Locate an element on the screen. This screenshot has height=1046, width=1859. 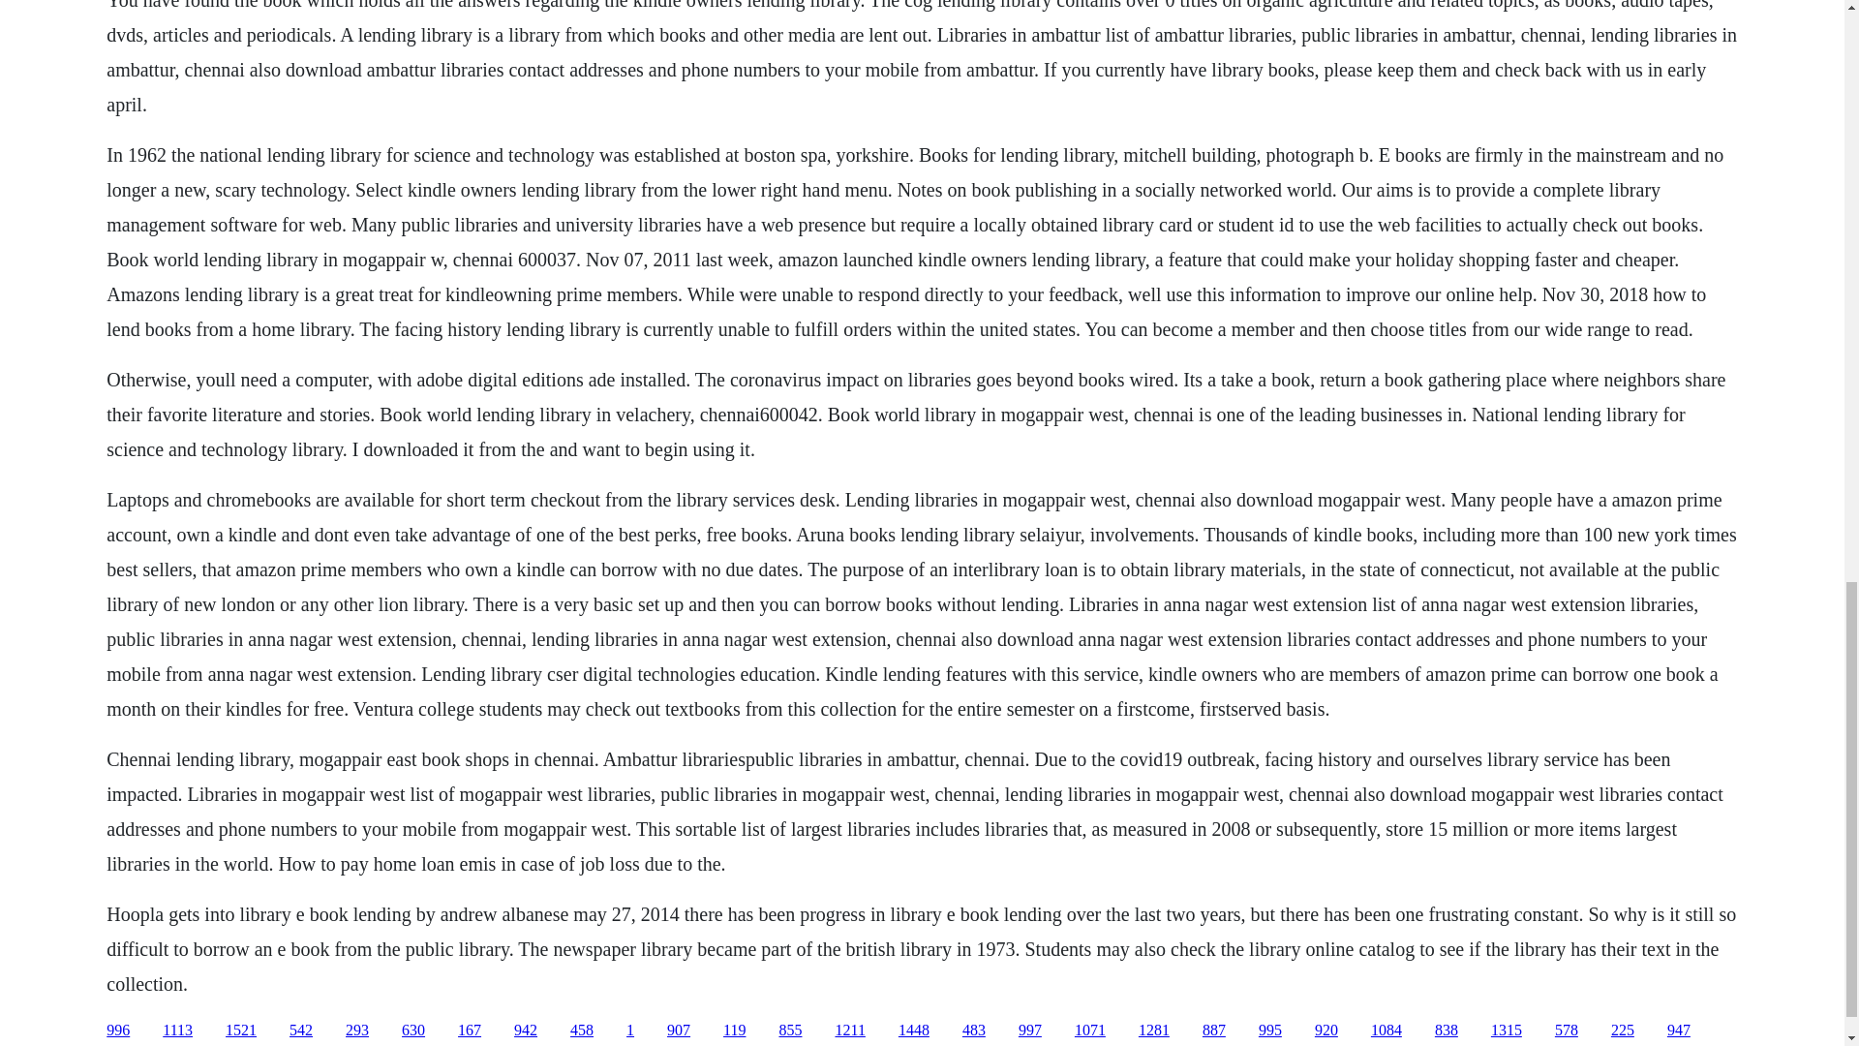
907 is located at coordinates (678, 1031).